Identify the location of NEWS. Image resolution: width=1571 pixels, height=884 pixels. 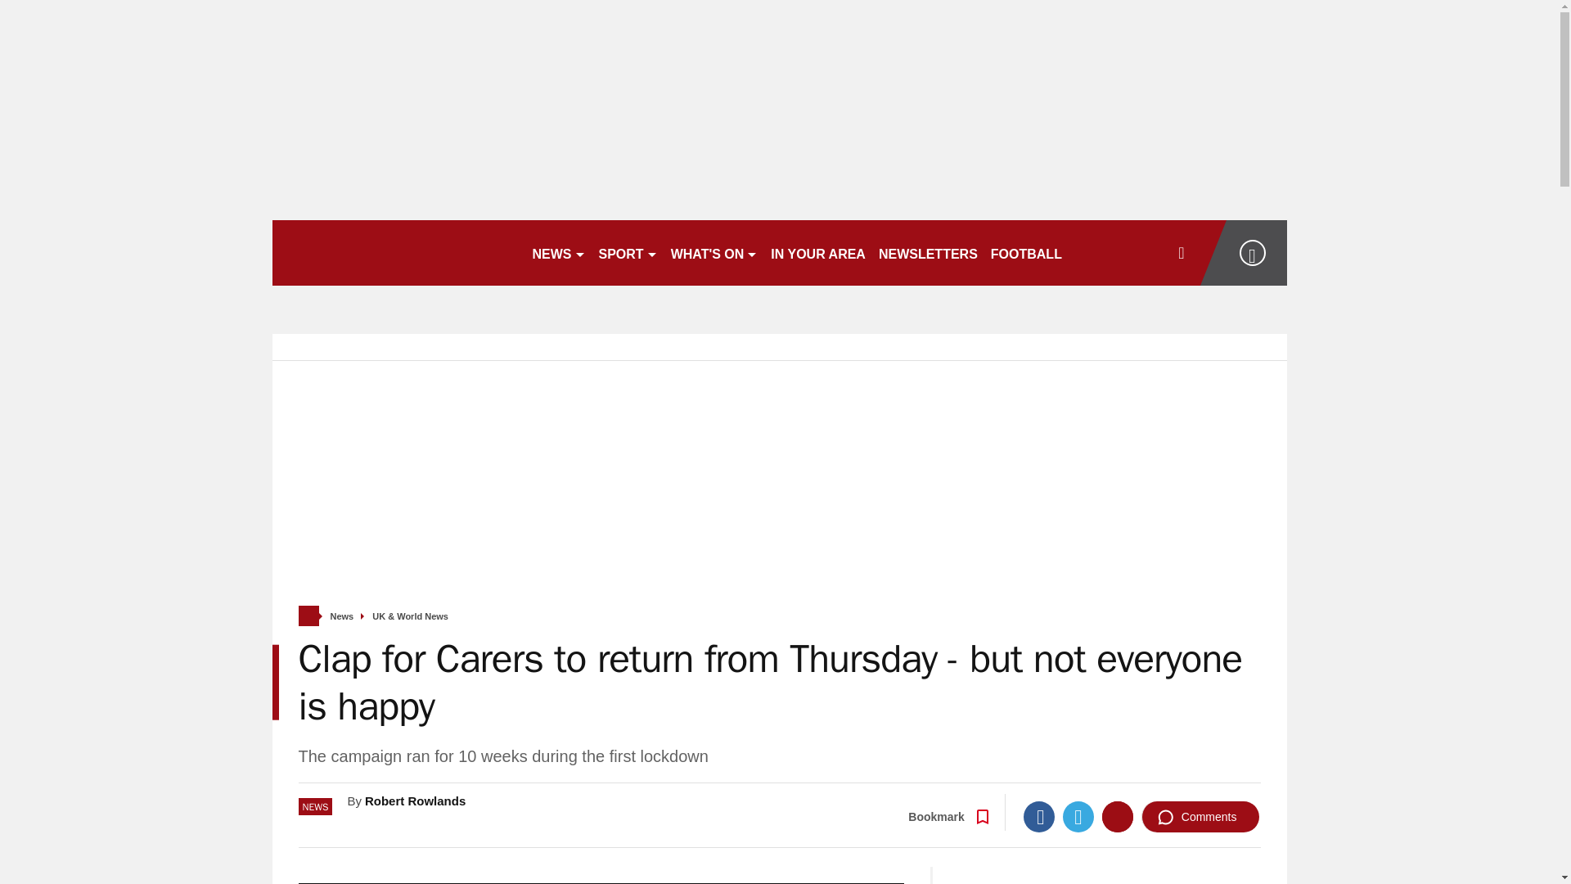
(558, 252).